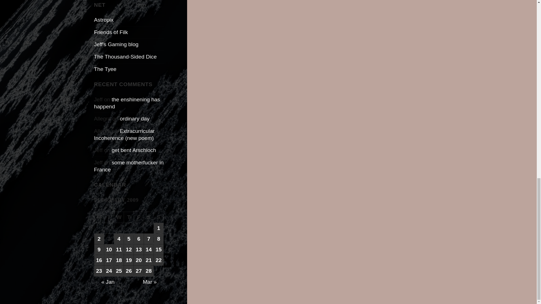 Image resolution: width=541 pixels, height=304 pixels. Describe the element at coordinates (99, 249) in the screenshot. I see `9` at that location.